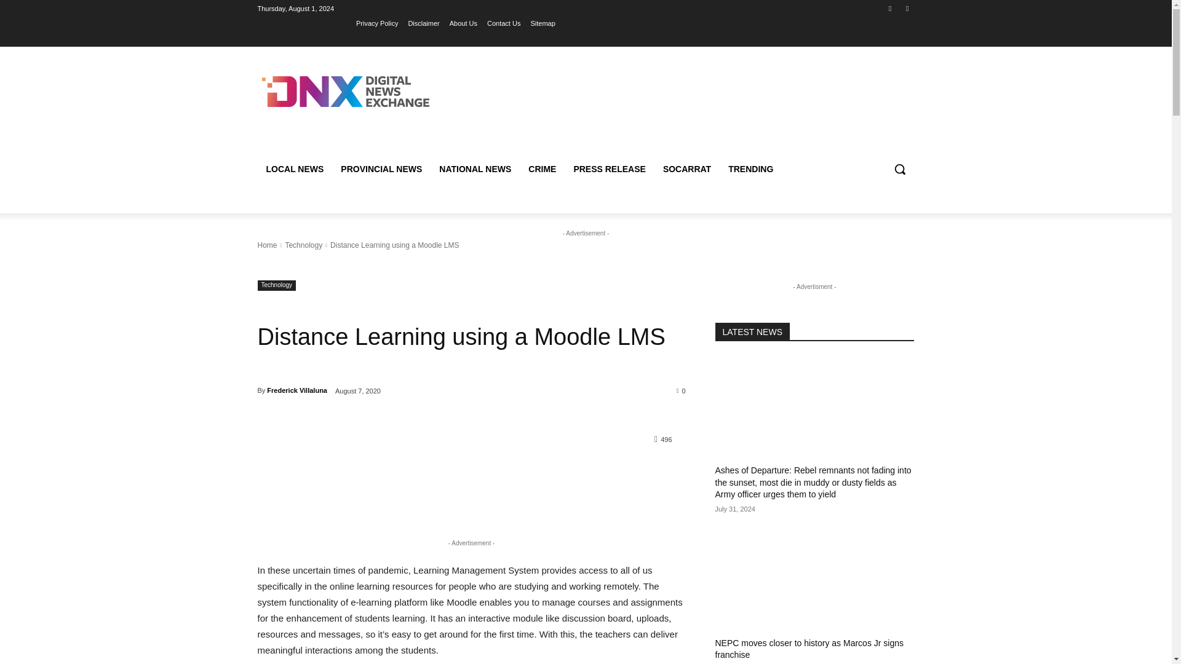  What do you see at coordinates (294, 168) in the screenshot?
I see `LOCAL NEWS` at bounding box center [294, 168].